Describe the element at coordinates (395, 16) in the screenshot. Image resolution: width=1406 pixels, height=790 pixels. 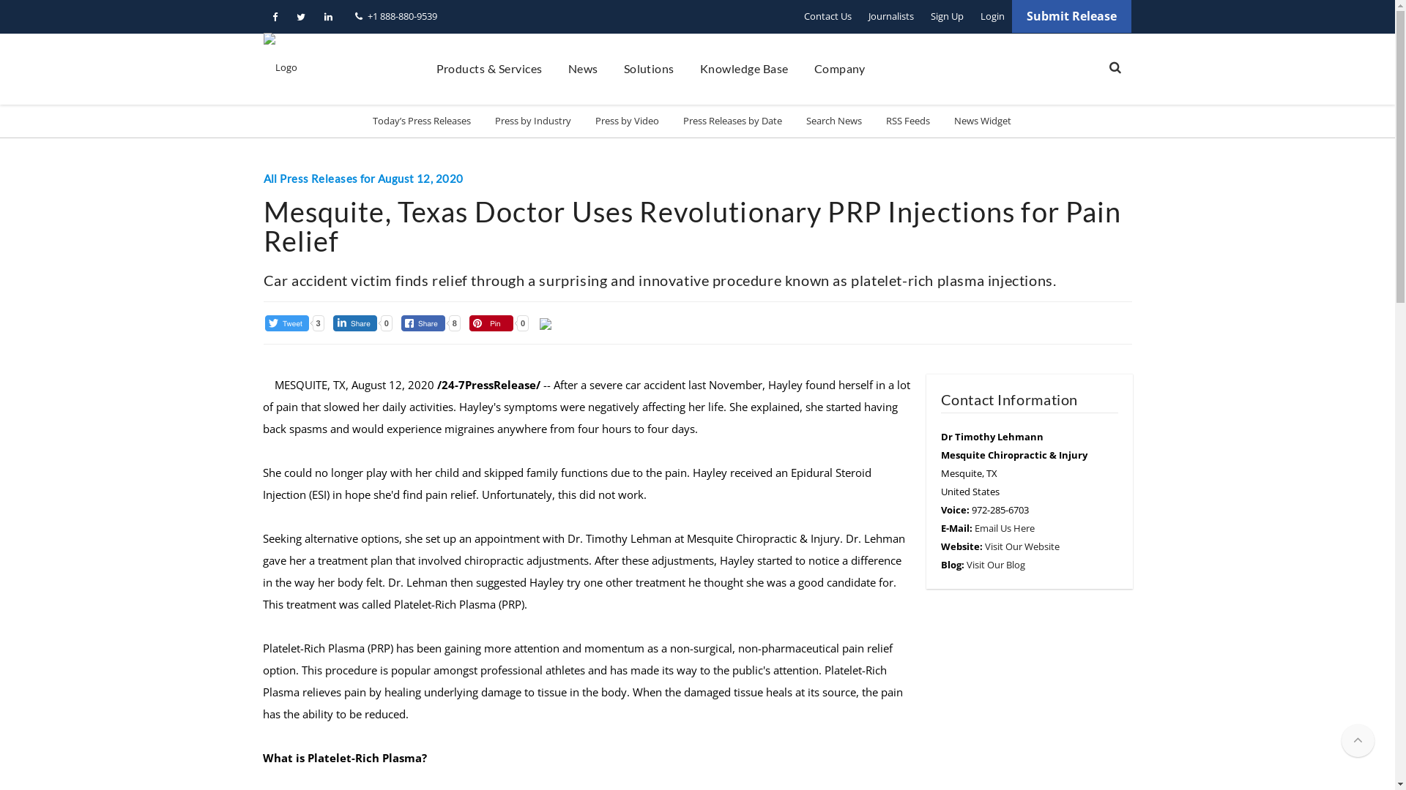
I see `+1 888-880-9539` at that location.